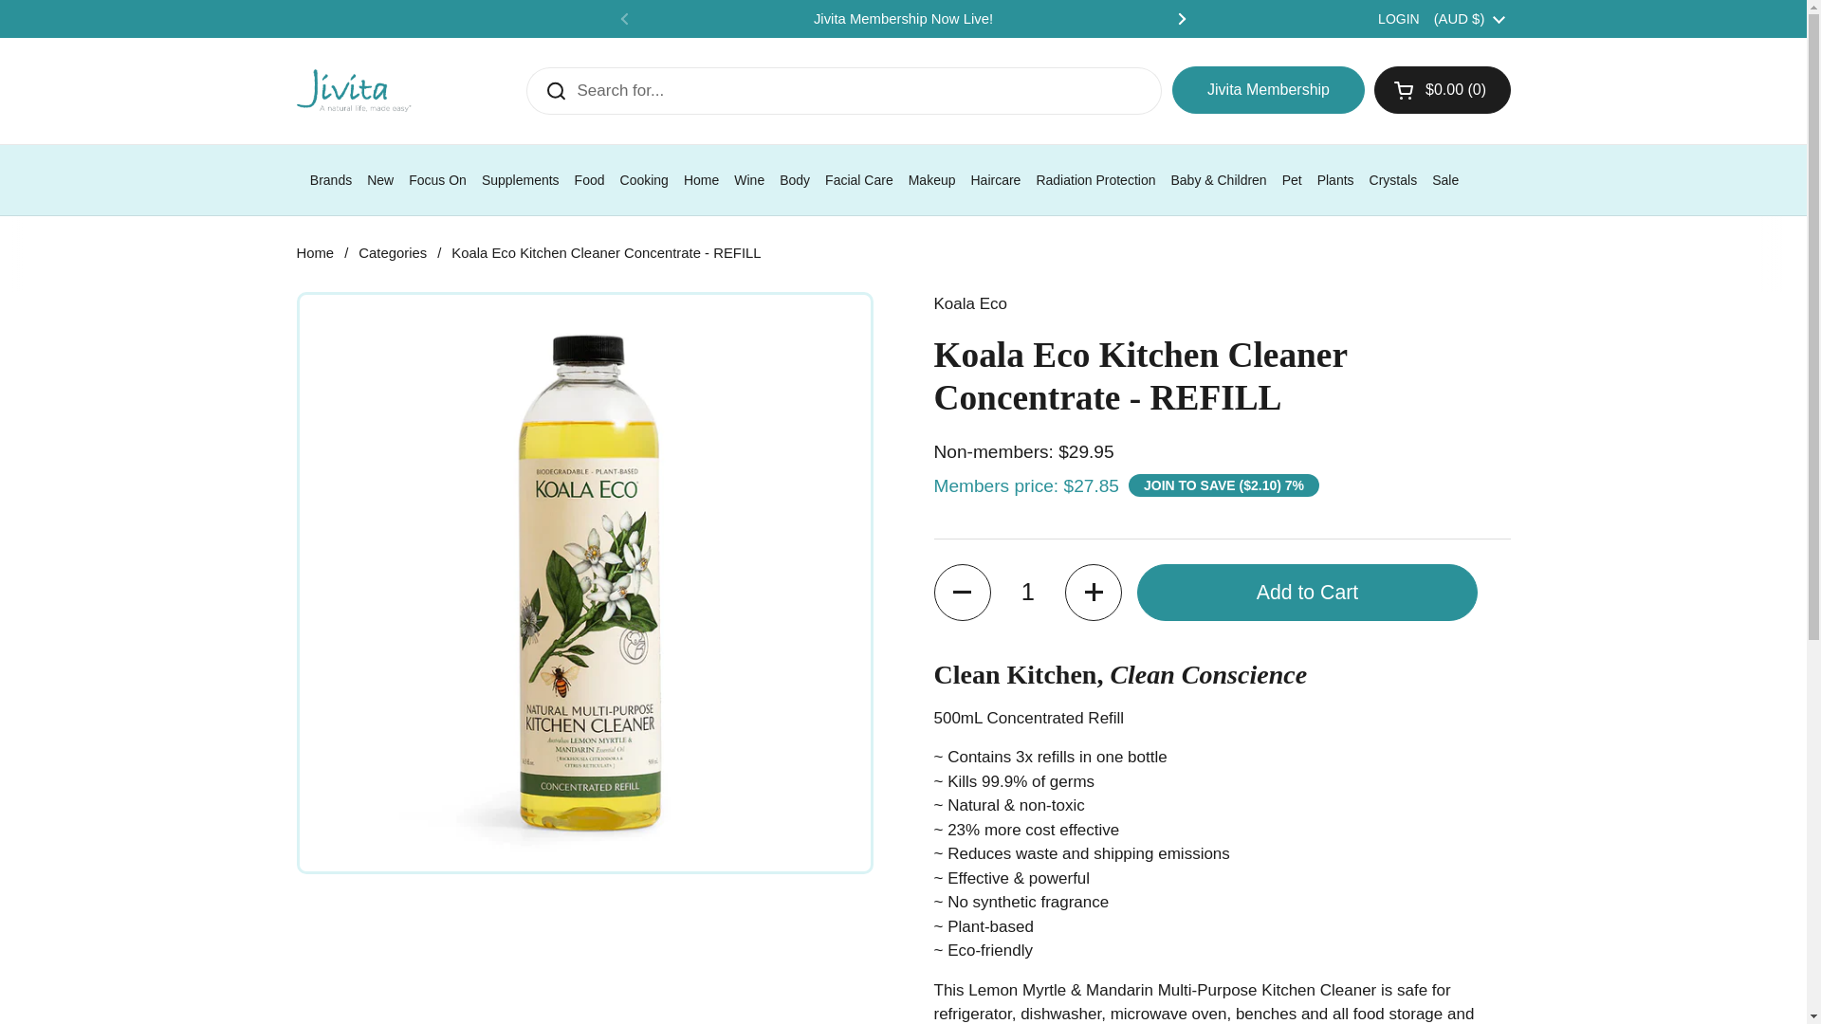 The width and height of the screenshot is (1821, 1024). Describe the element at coordinates (1268, 89) in the screenshot. I see `Jivita Membership` at that location.